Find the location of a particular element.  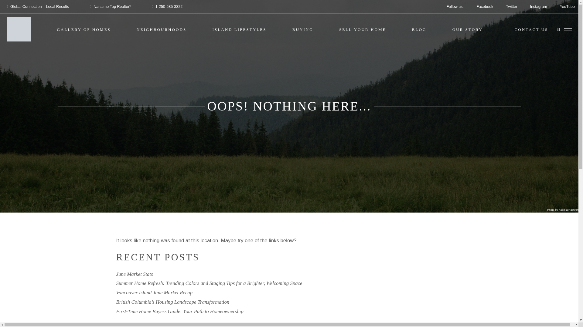

OUR STORY is located at coordinates (467, 29).